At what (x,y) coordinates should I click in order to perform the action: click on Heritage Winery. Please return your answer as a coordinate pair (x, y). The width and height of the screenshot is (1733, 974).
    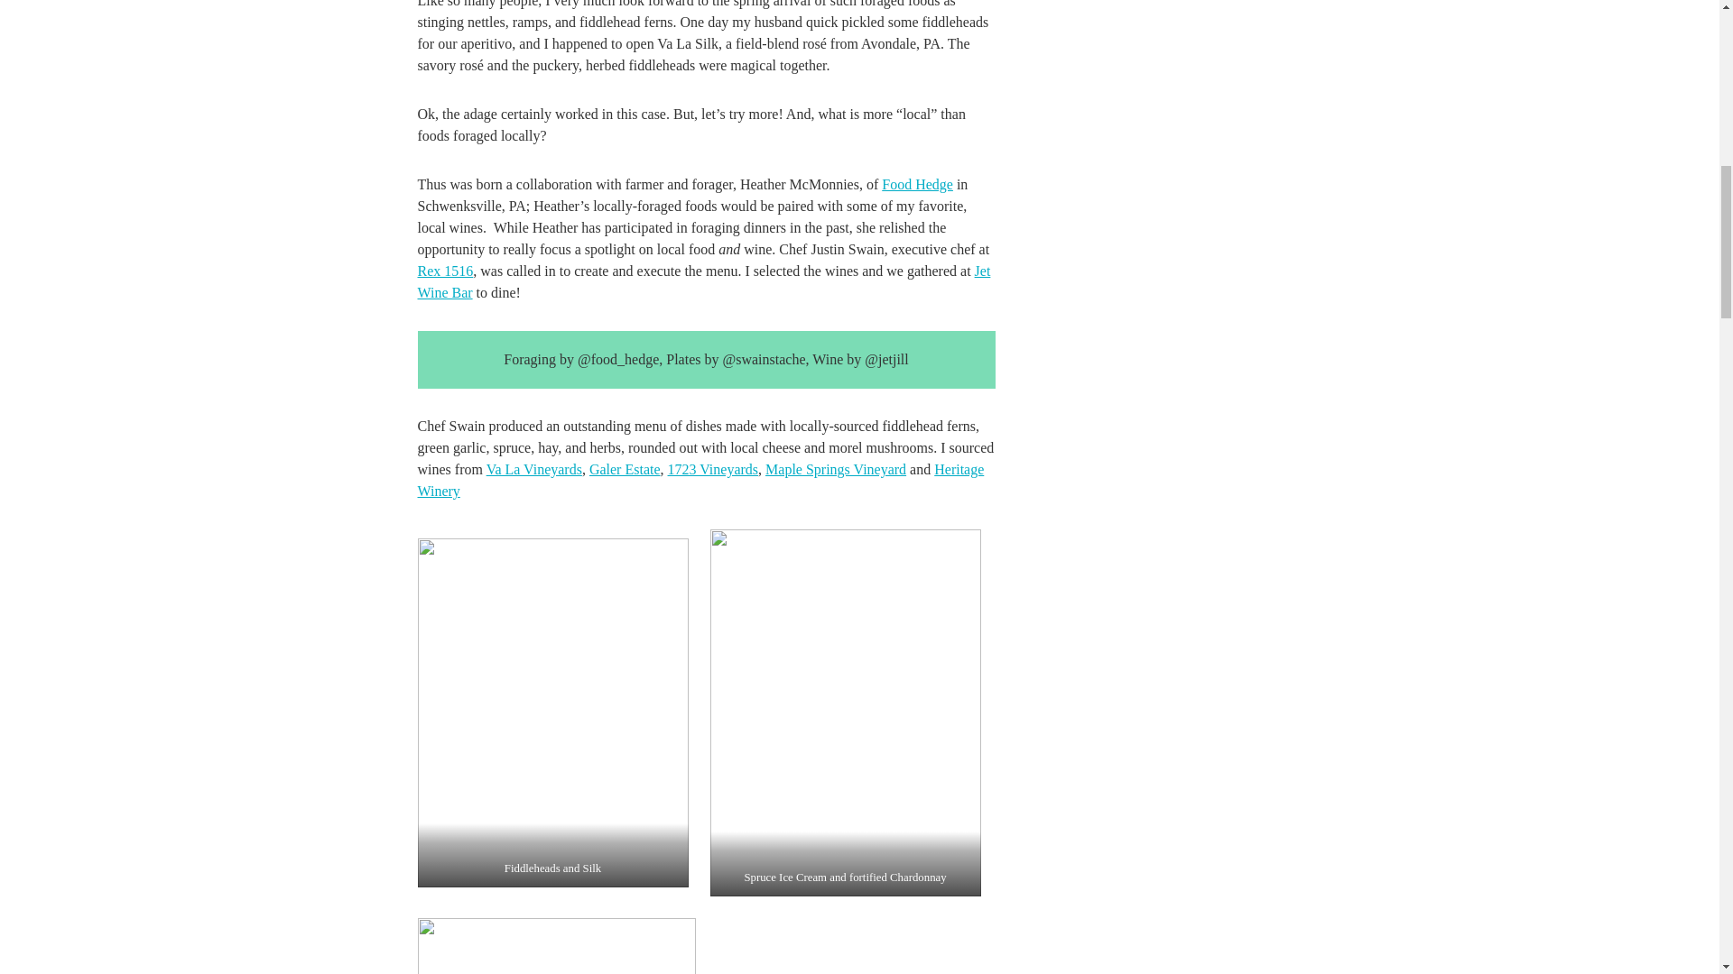
    Looking at the image, I should click on (700, 480).